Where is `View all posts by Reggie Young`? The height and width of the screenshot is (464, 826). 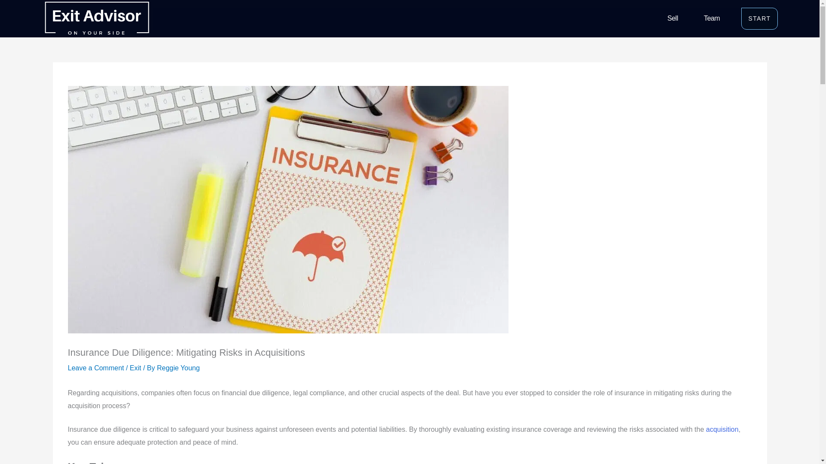
View all posts by Reggie Young is located at coordinates (178, 368).